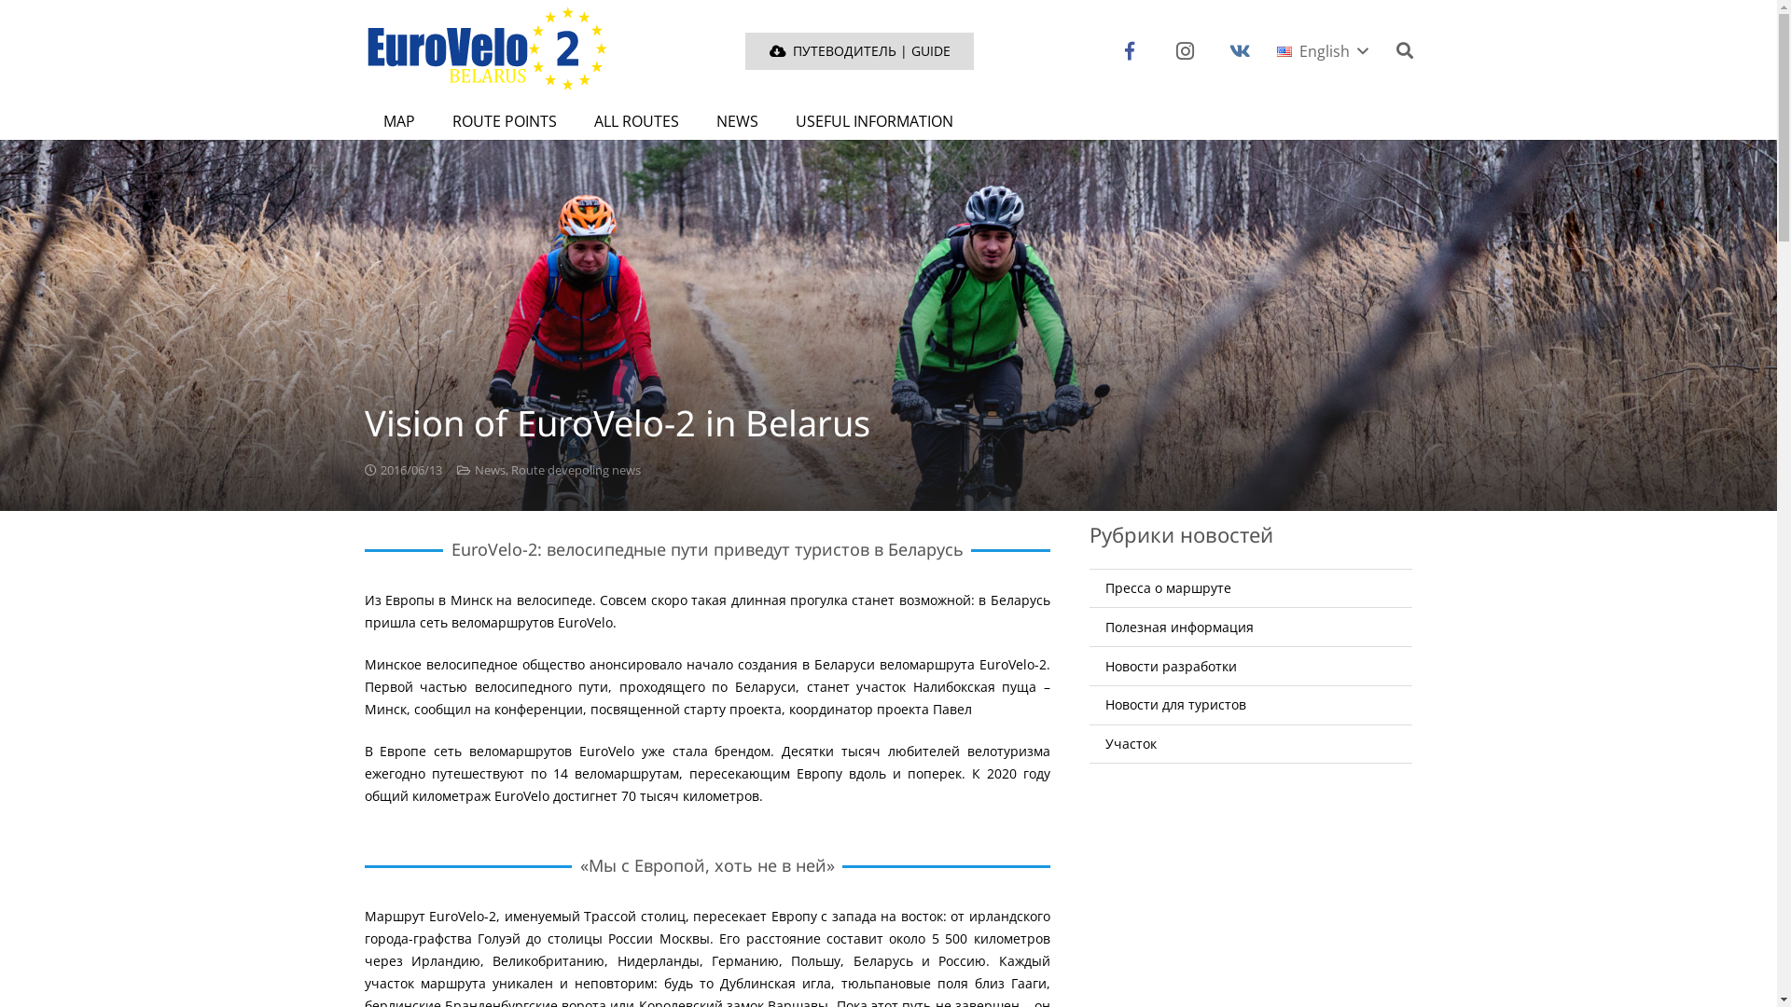 The image size is (1791, 1007). Describe the element at coordinates (1185, 51) in the screenshot. I see `Instagram` at that location.